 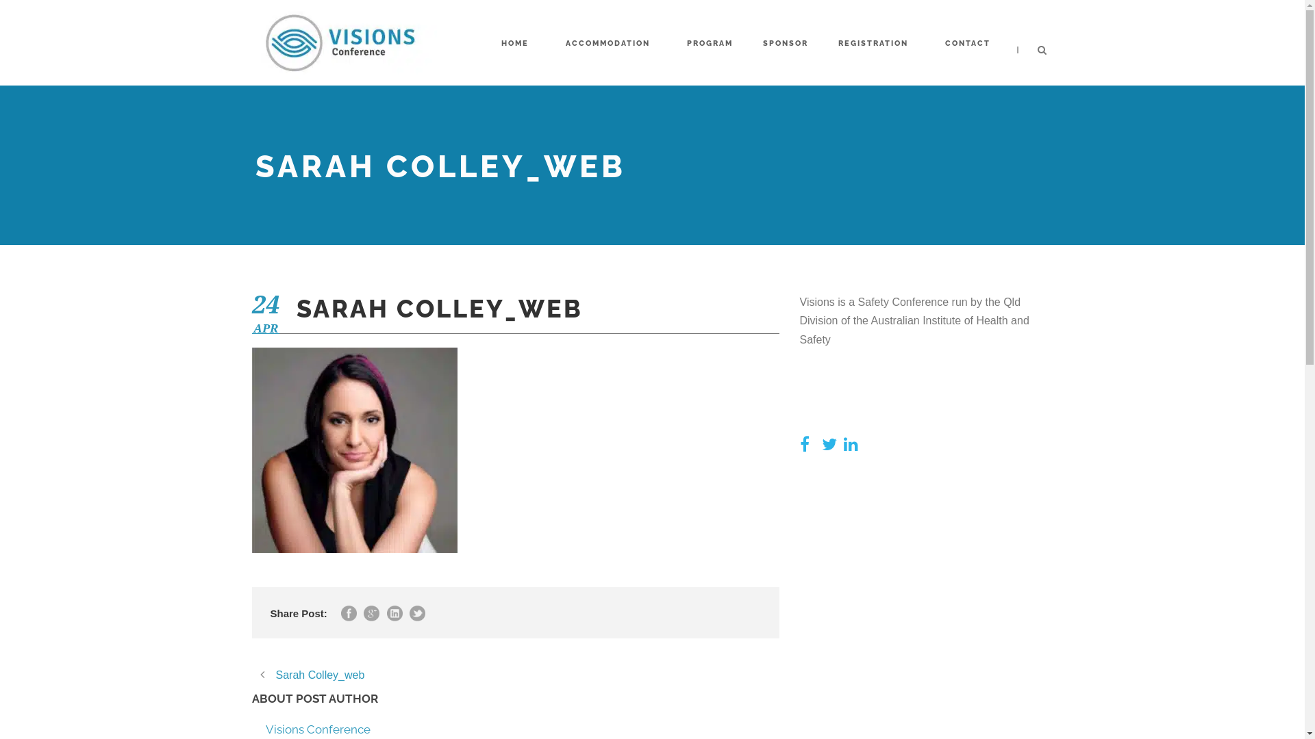 What do you see at coordinates (611, 47) in the screenshot?
I see `ACCOMMODATION` at bounding box center [611, 47].